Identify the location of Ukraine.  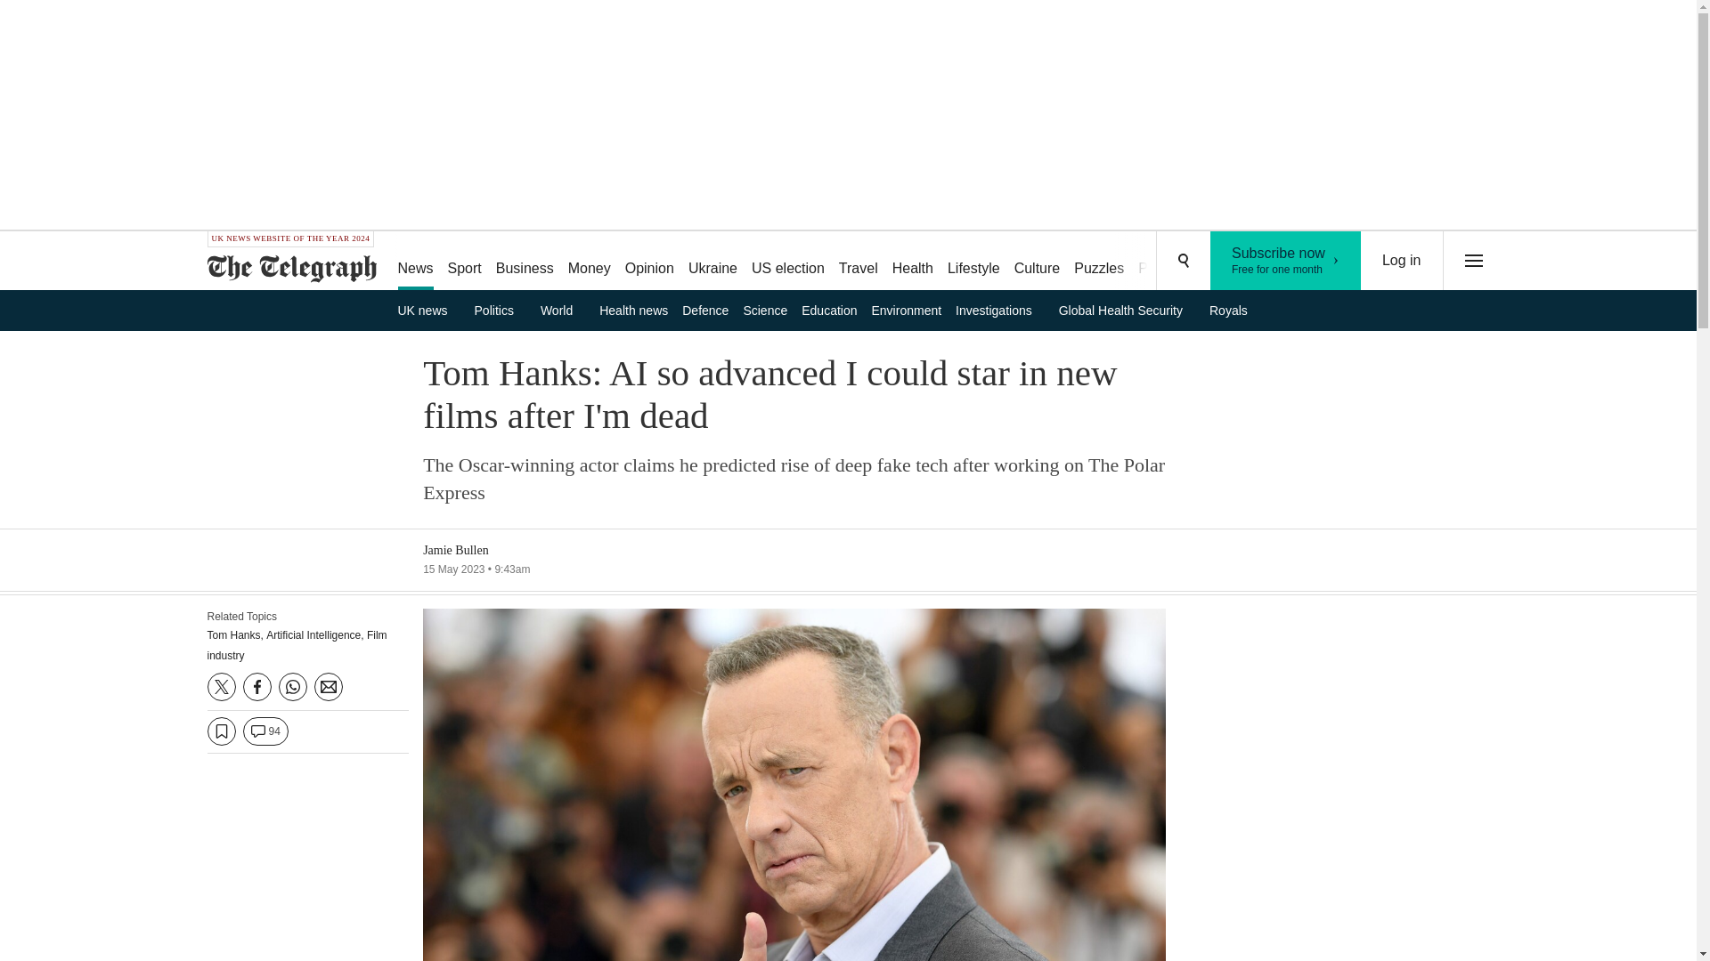
(1286, 261).